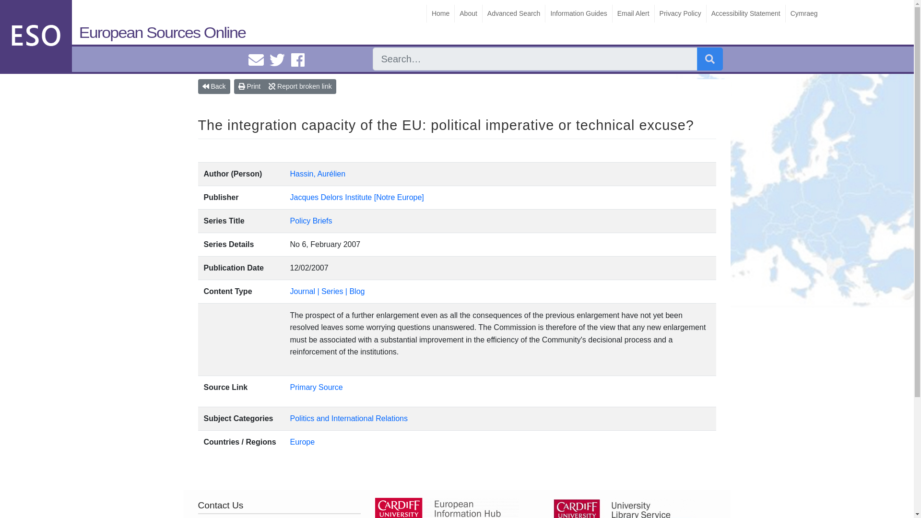  Describe the element at coordinates (633, 13) in the screenshot. I see `Email Alert` at that location.